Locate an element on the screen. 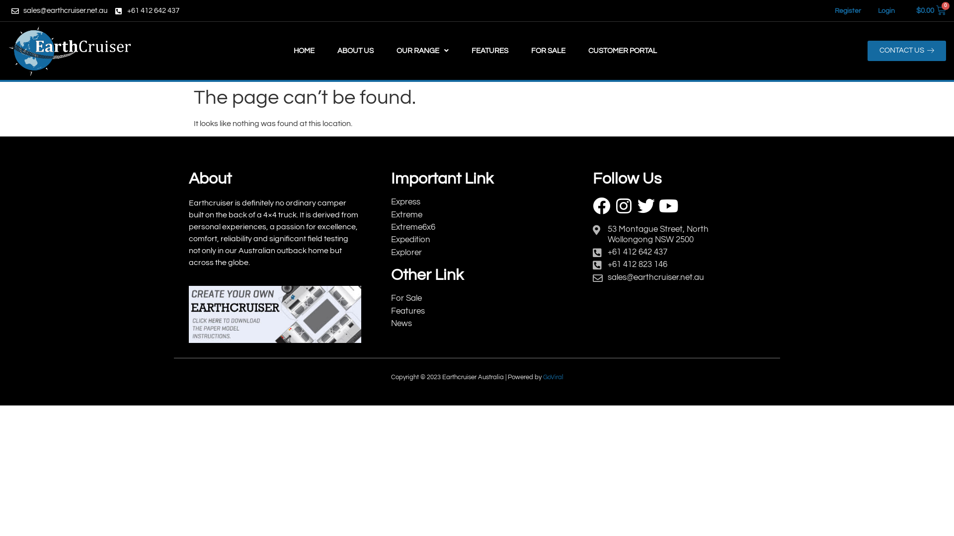 The width and height of the screenshot is (954, 536). Expedition is located at coordinates (452, 240).